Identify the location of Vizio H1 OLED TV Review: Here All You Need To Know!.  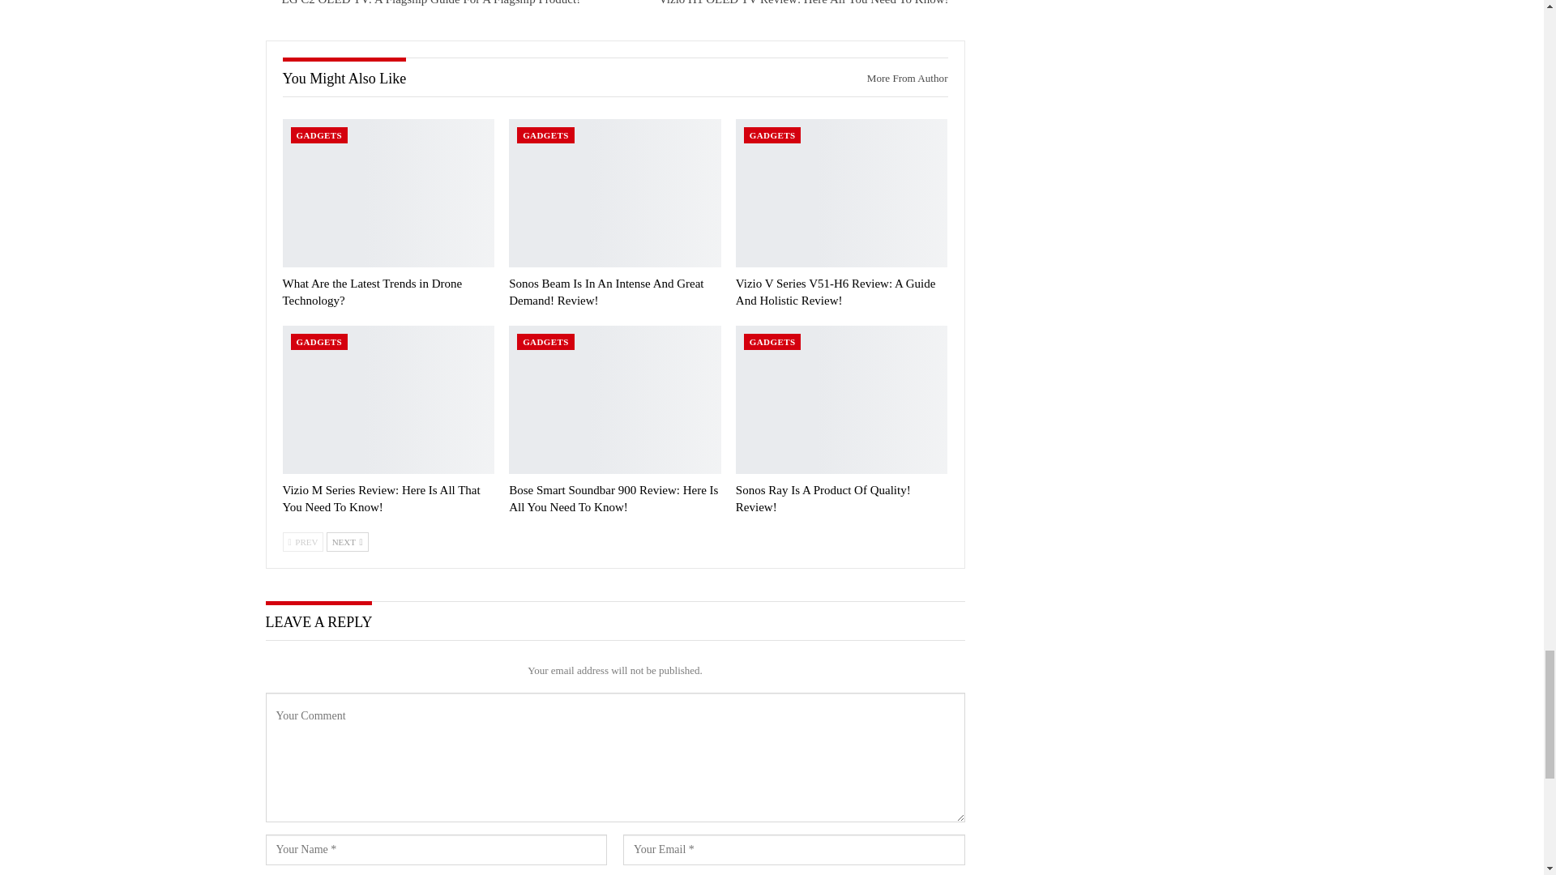
(804, 2).